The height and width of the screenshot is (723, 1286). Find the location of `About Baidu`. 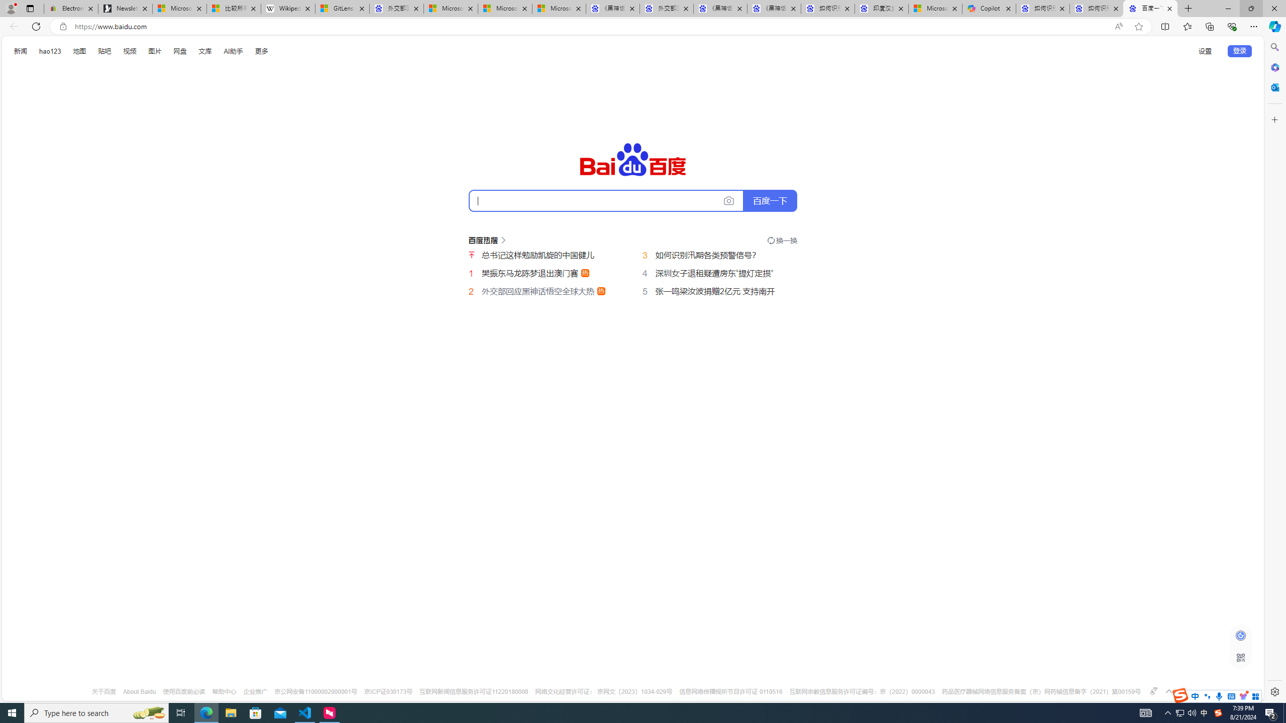

About Baidu is located at coordinates (139, 692).